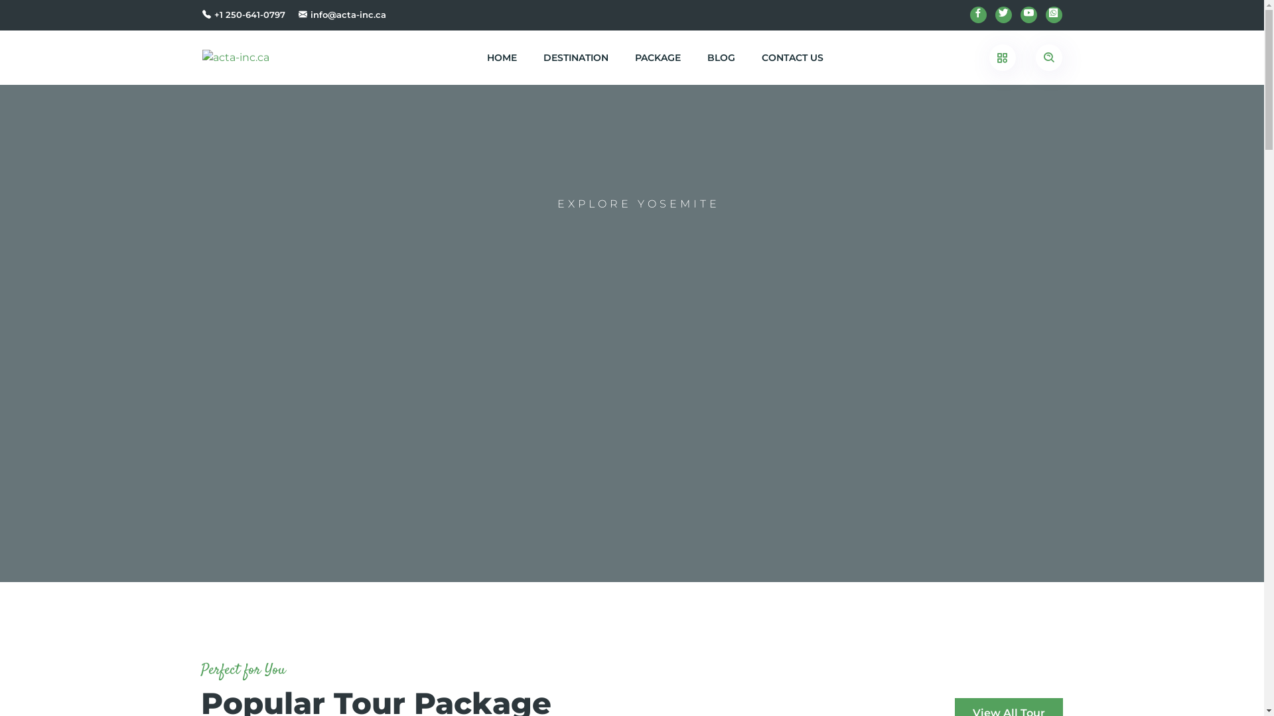 This screenshot has width=1274, height=716. I want to click on PACKAGE, so click(657, 58).